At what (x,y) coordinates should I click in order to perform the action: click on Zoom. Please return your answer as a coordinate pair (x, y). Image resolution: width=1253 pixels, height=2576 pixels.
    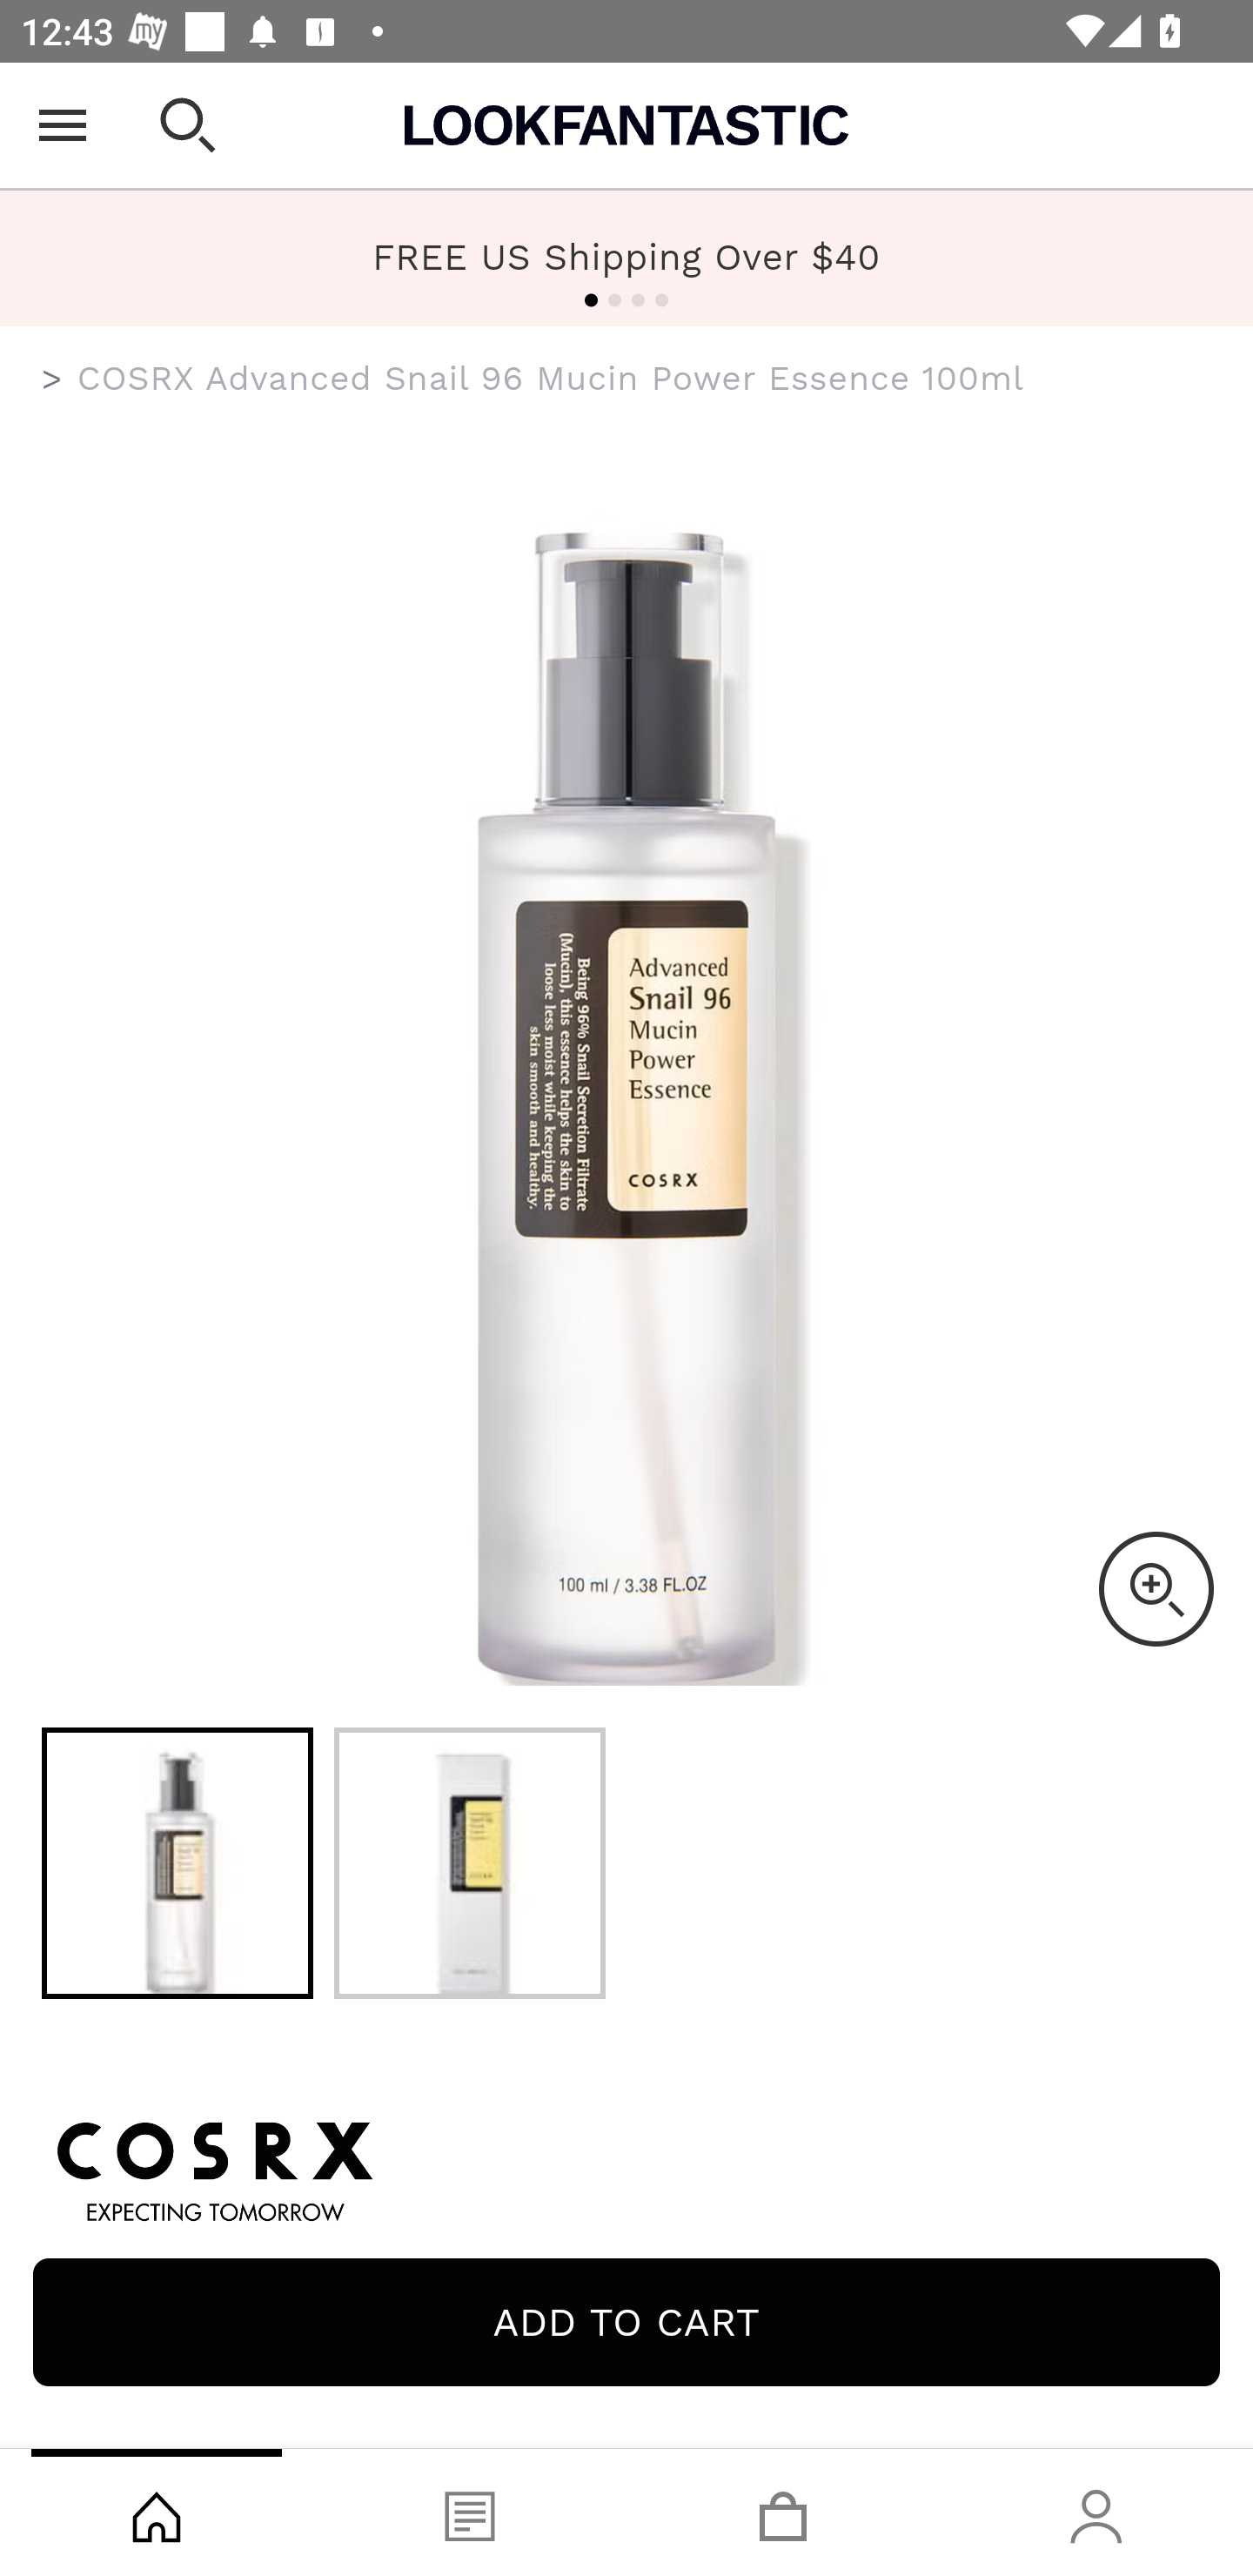
    Looking at the image, I should click on (1156, 1589).